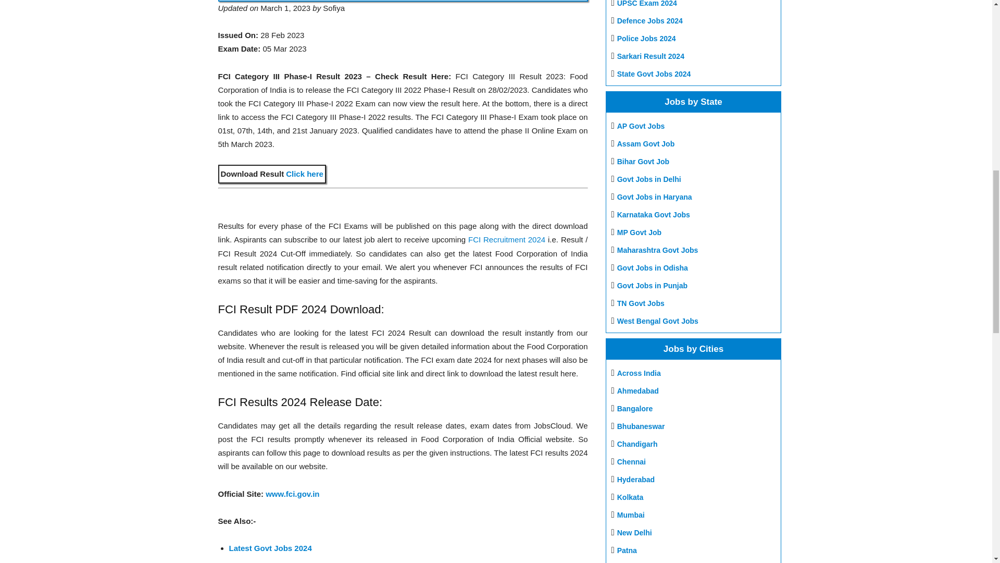  What do you see at coordinates (630, 497) in the screenshot?
I see `Jobs in Kolkata` at bounding box center [630, 497].